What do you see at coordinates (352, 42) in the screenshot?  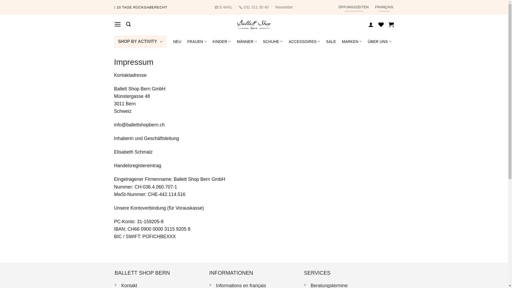 I see `MARKEN` at bounding box center [352, 42].